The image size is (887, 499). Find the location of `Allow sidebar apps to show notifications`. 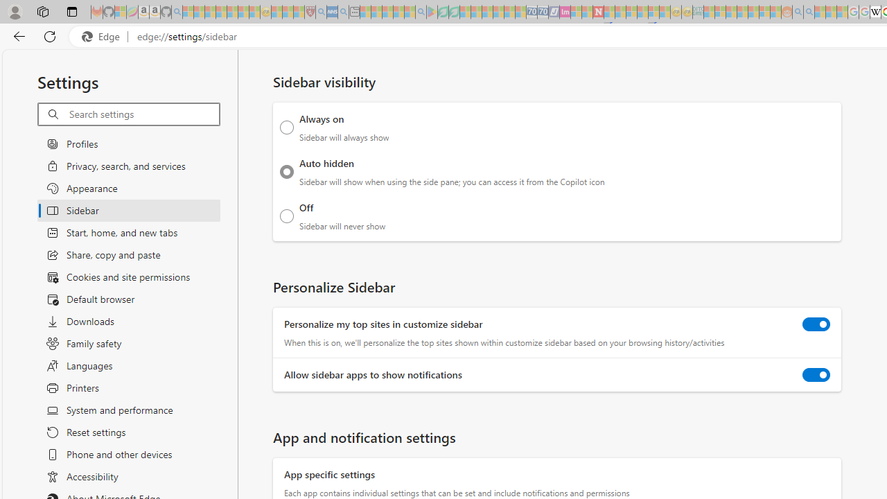

Allow sidebar apps to show notifications is located at coordinates (816, 374).